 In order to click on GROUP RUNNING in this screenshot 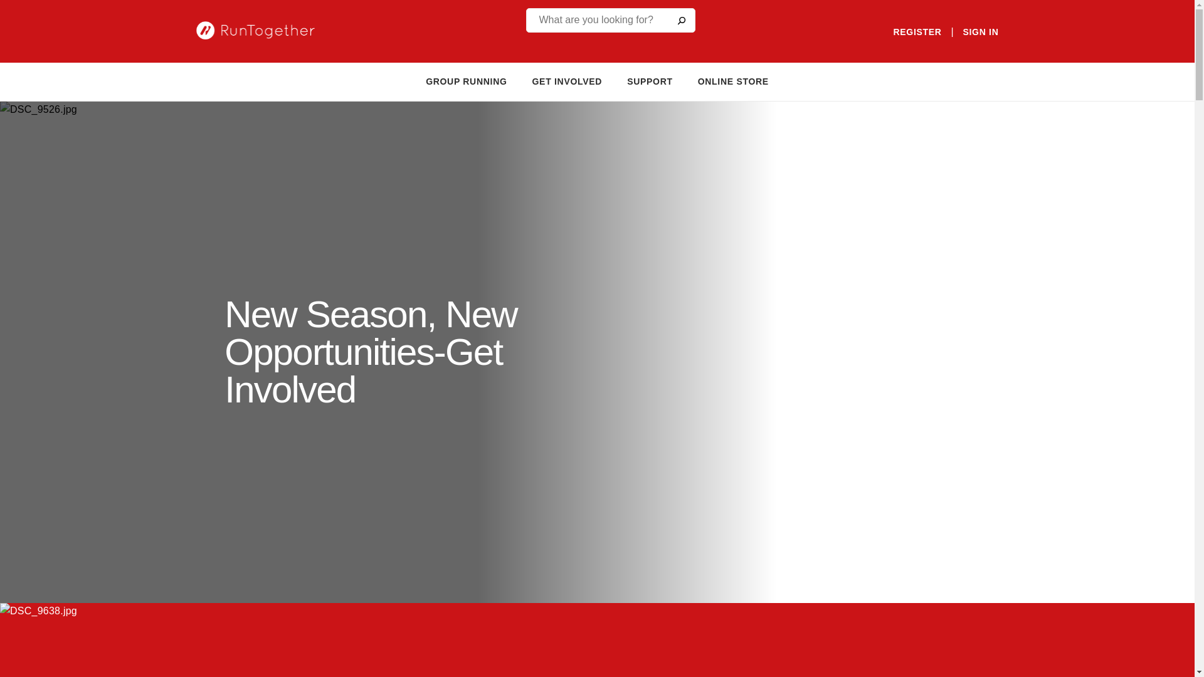, I will do `click(467, 82)`.